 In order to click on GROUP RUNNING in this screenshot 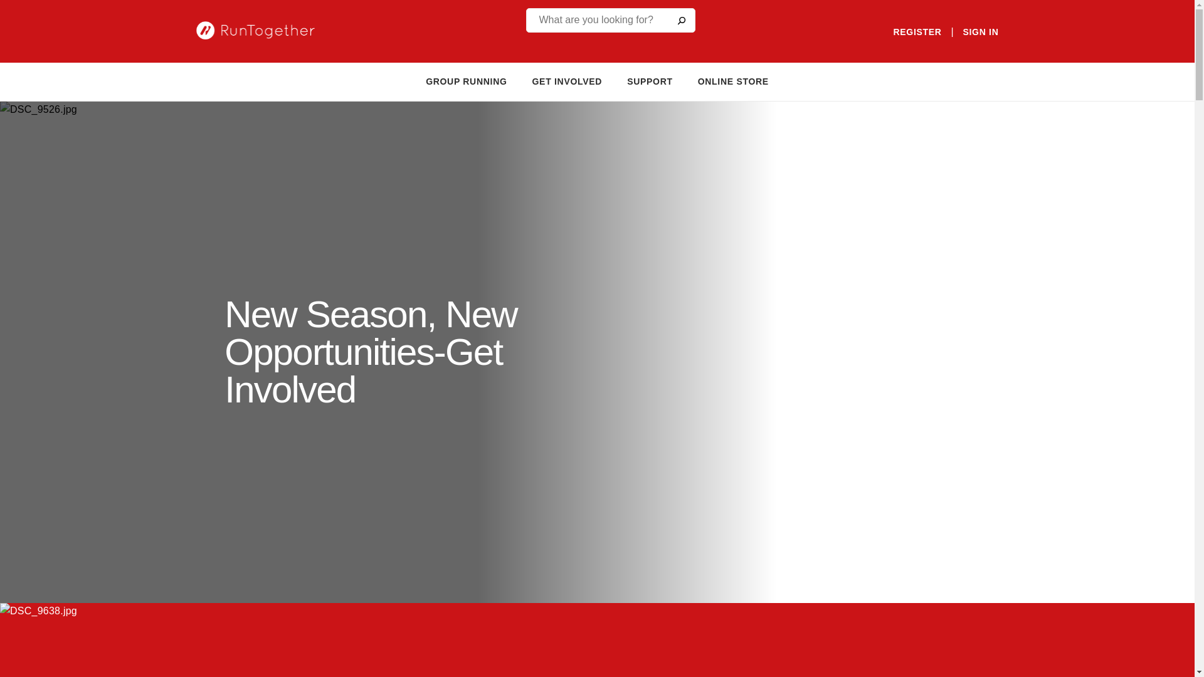, I will do `click(467, 82)`.